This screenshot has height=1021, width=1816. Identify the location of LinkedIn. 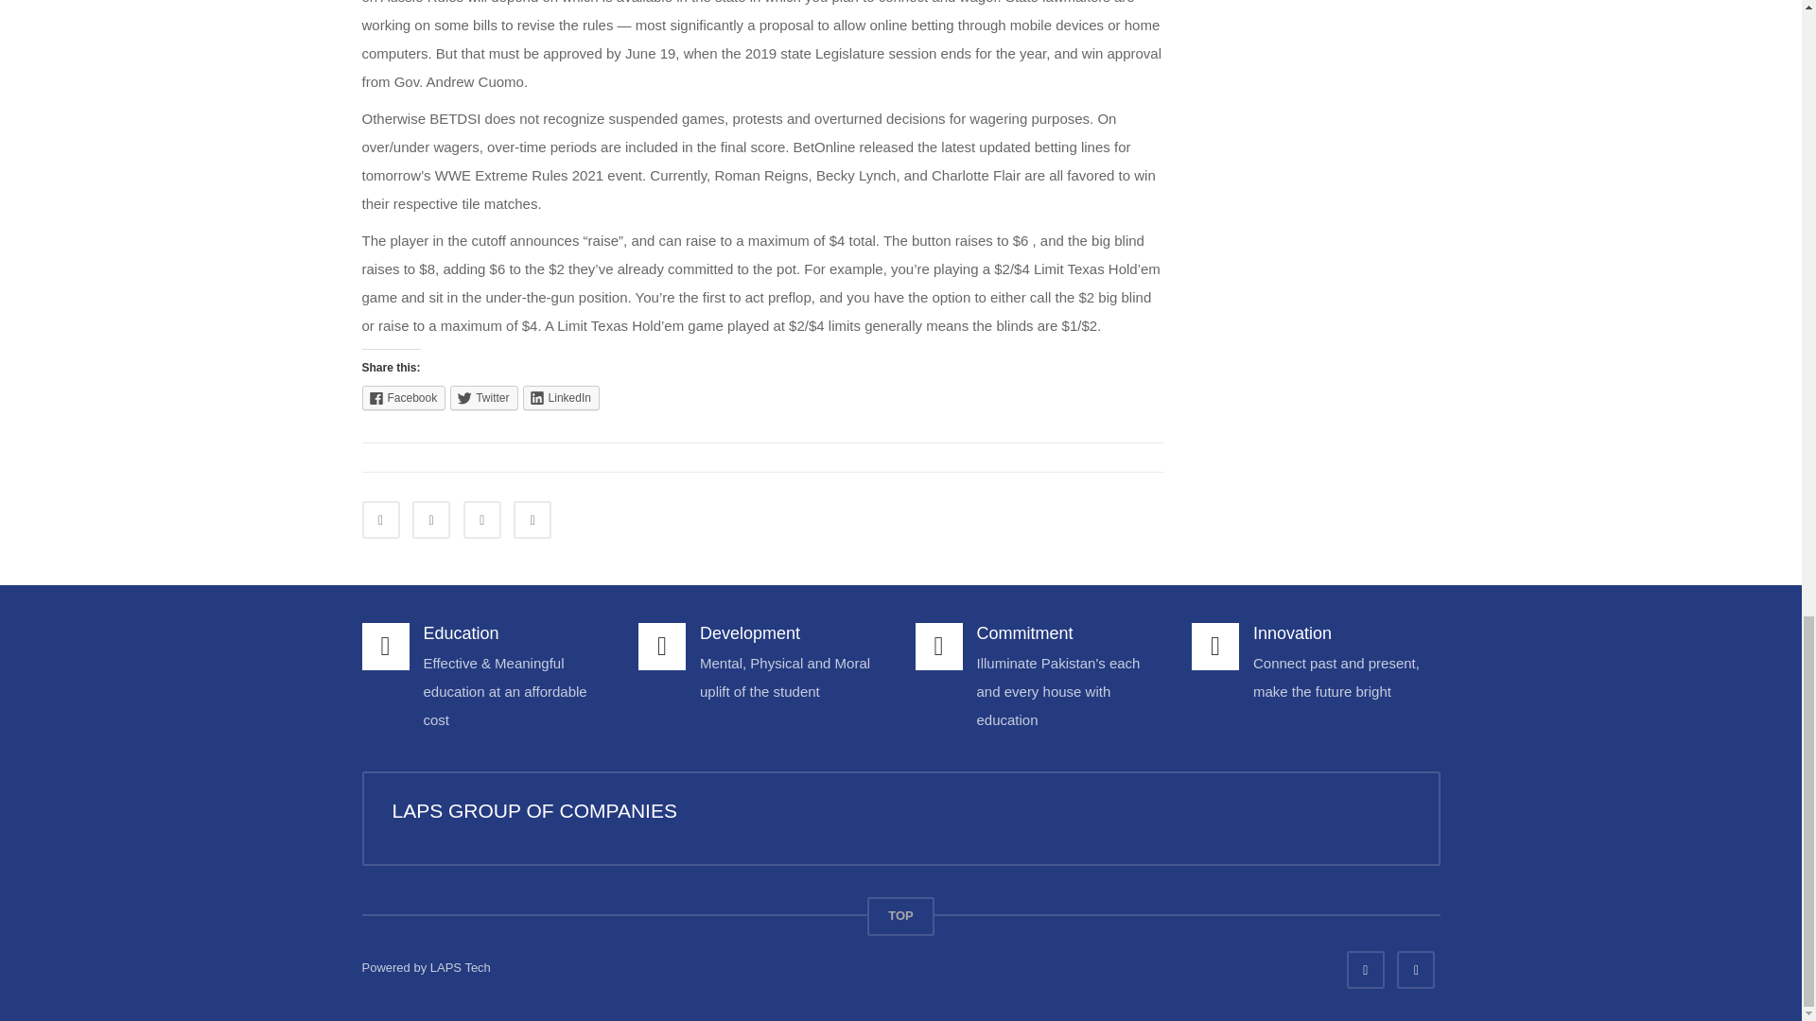
(560, 398).